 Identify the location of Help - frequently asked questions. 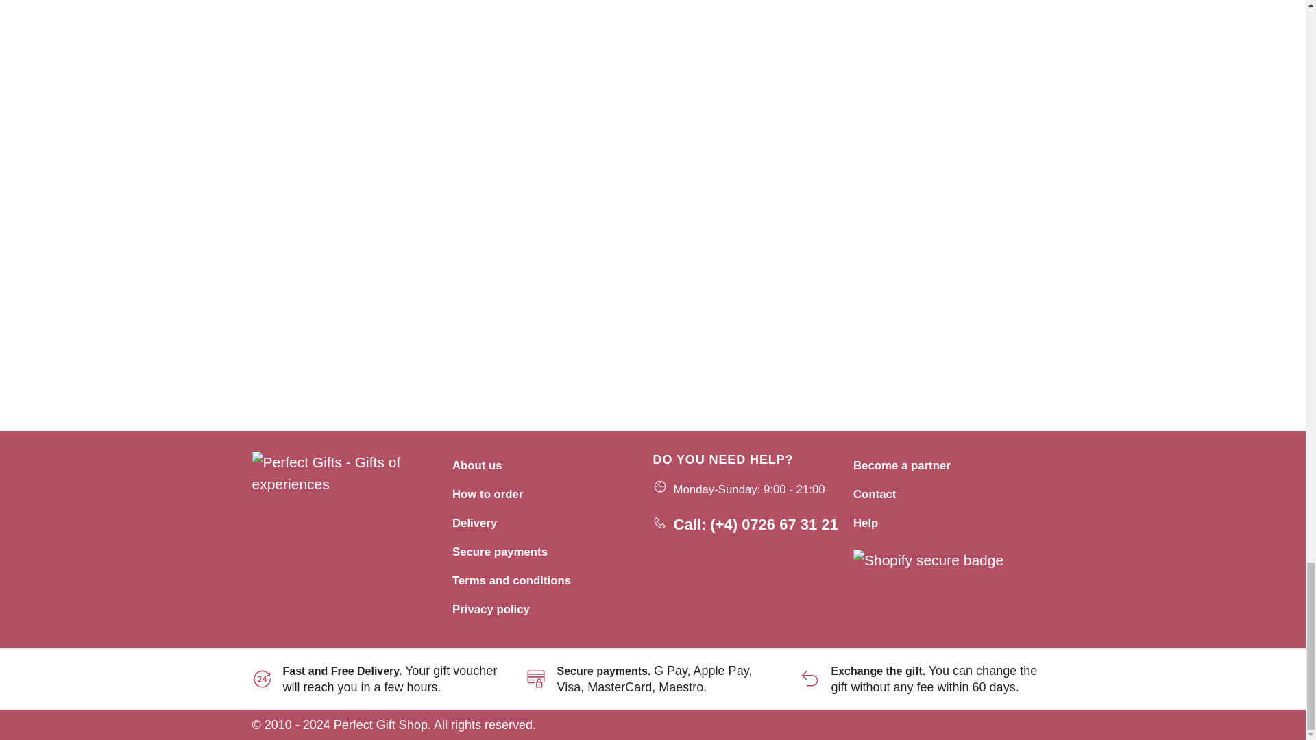
(865, 523).